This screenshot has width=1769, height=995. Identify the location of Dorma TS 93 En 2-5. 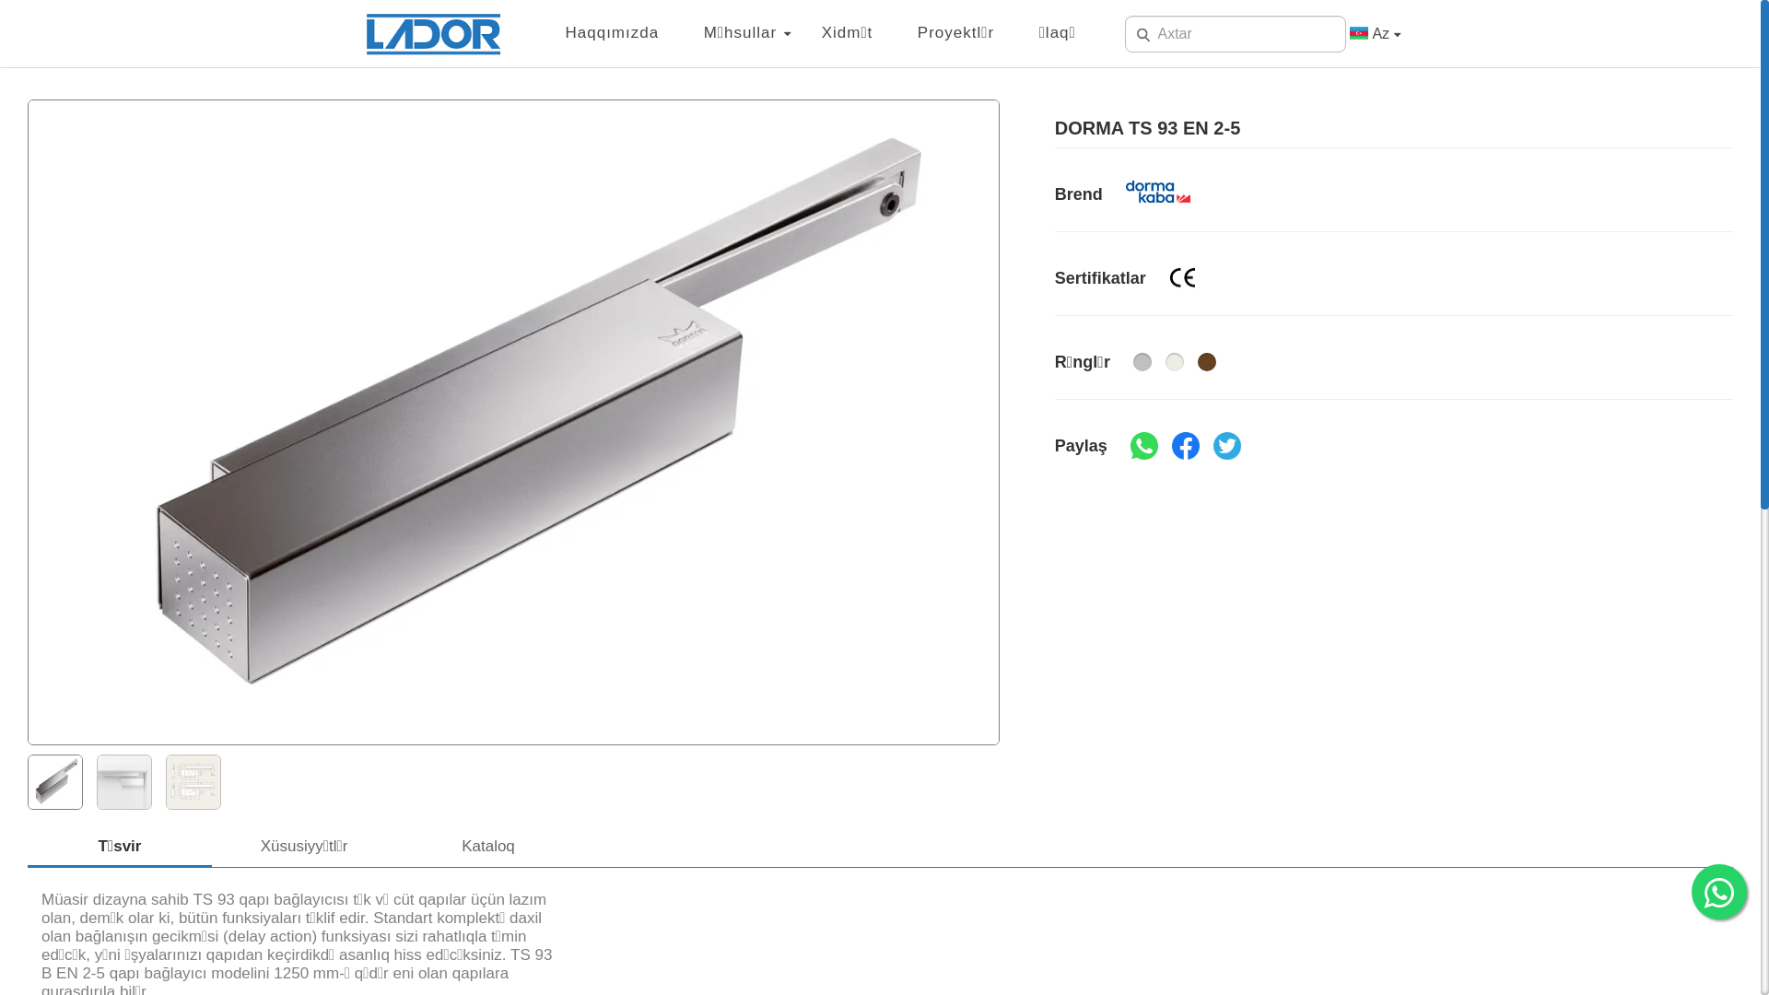
(193, 782).